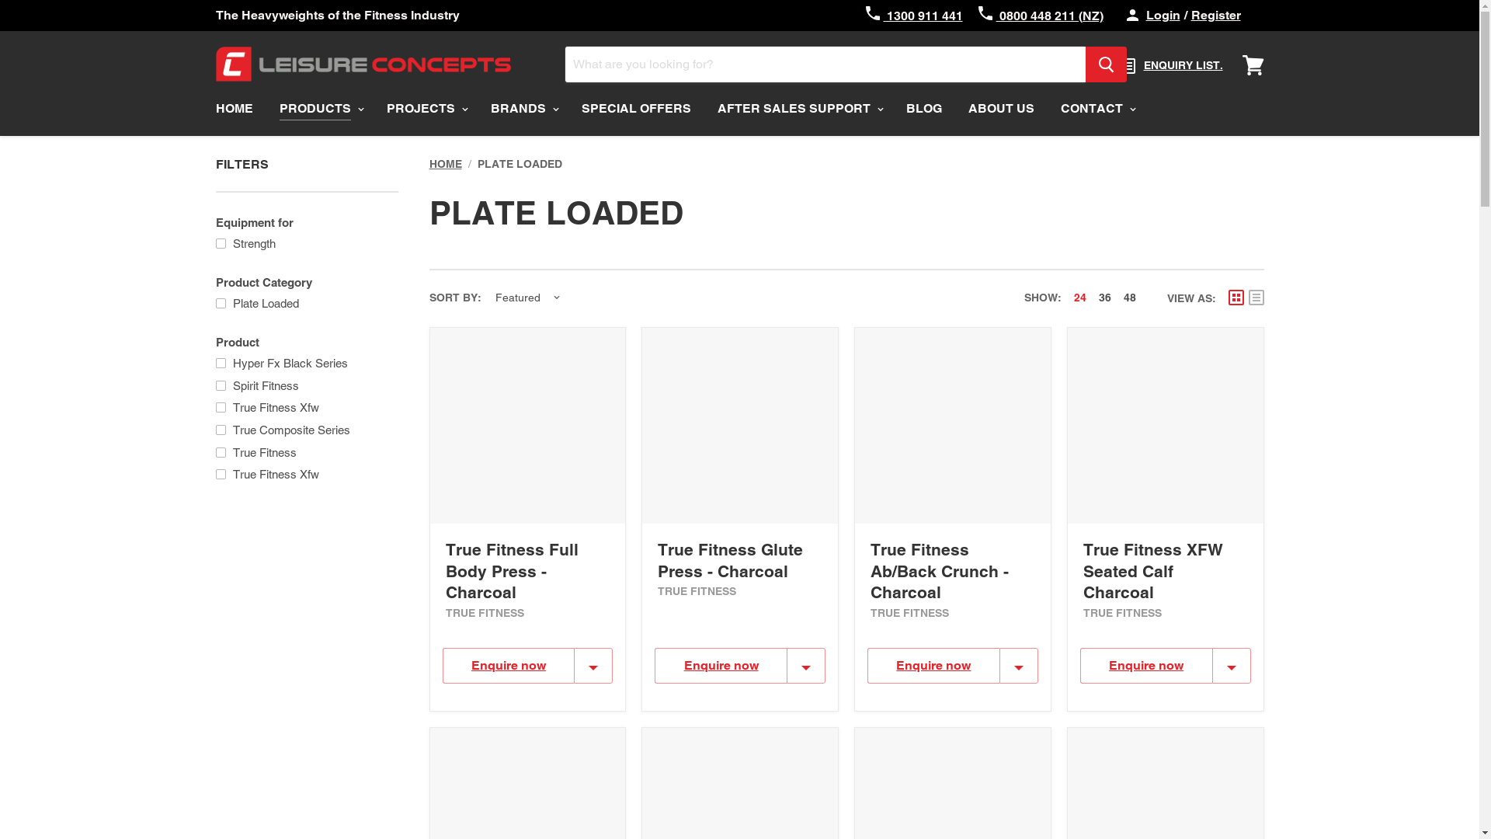 This screenshot has width=1491, height=839. What do you see at coordinates (1146, 666) in the screenshot?
I see `Enquire now` at bounding box center [1146, 666].